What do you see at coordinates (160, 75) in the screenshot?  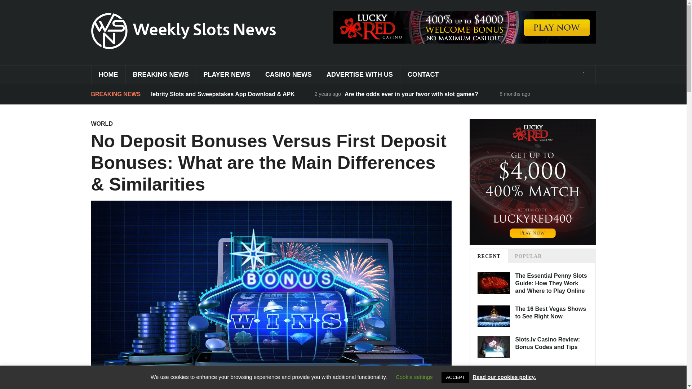 I see `BREAKING NEWS` at bounding box center [160, 75].